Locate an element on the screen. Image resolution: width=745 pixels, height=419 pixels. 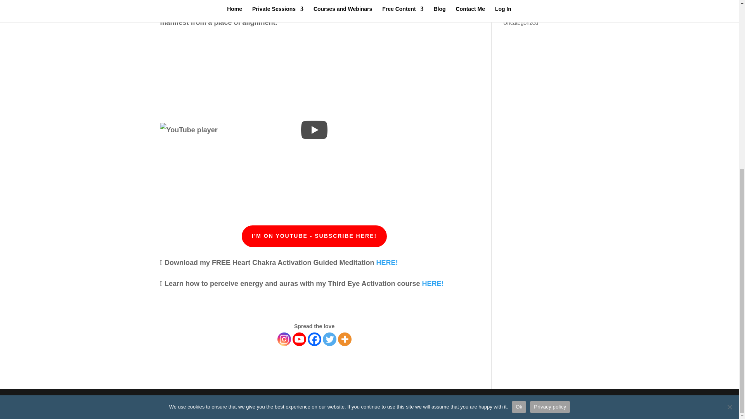
Youtube is located at coordinates (300, 339).